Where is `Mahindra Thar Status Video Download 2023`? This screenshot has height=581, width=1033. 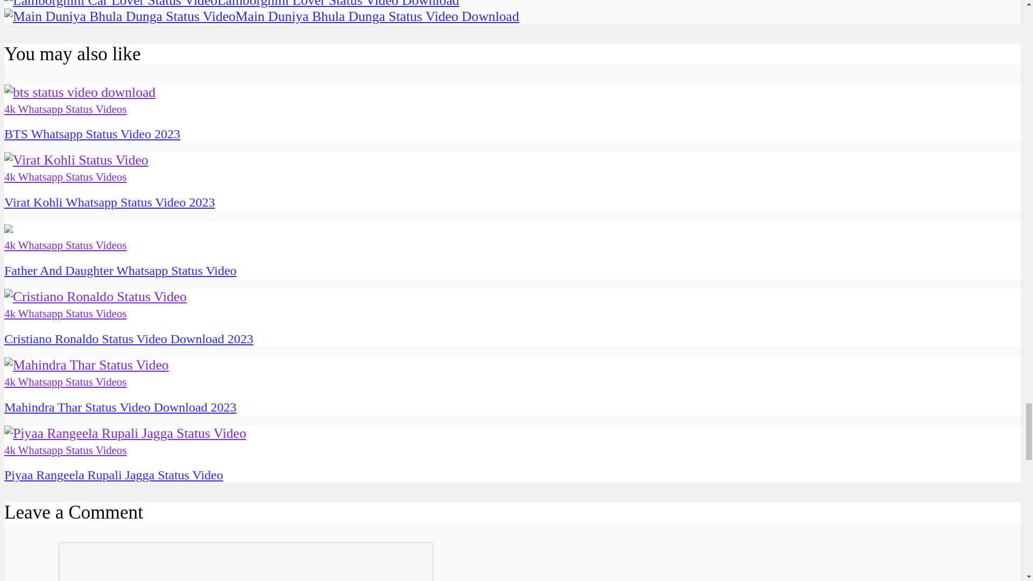
Mahindra Thar Status Video Download 2023 is located at coordinates (120, 407).